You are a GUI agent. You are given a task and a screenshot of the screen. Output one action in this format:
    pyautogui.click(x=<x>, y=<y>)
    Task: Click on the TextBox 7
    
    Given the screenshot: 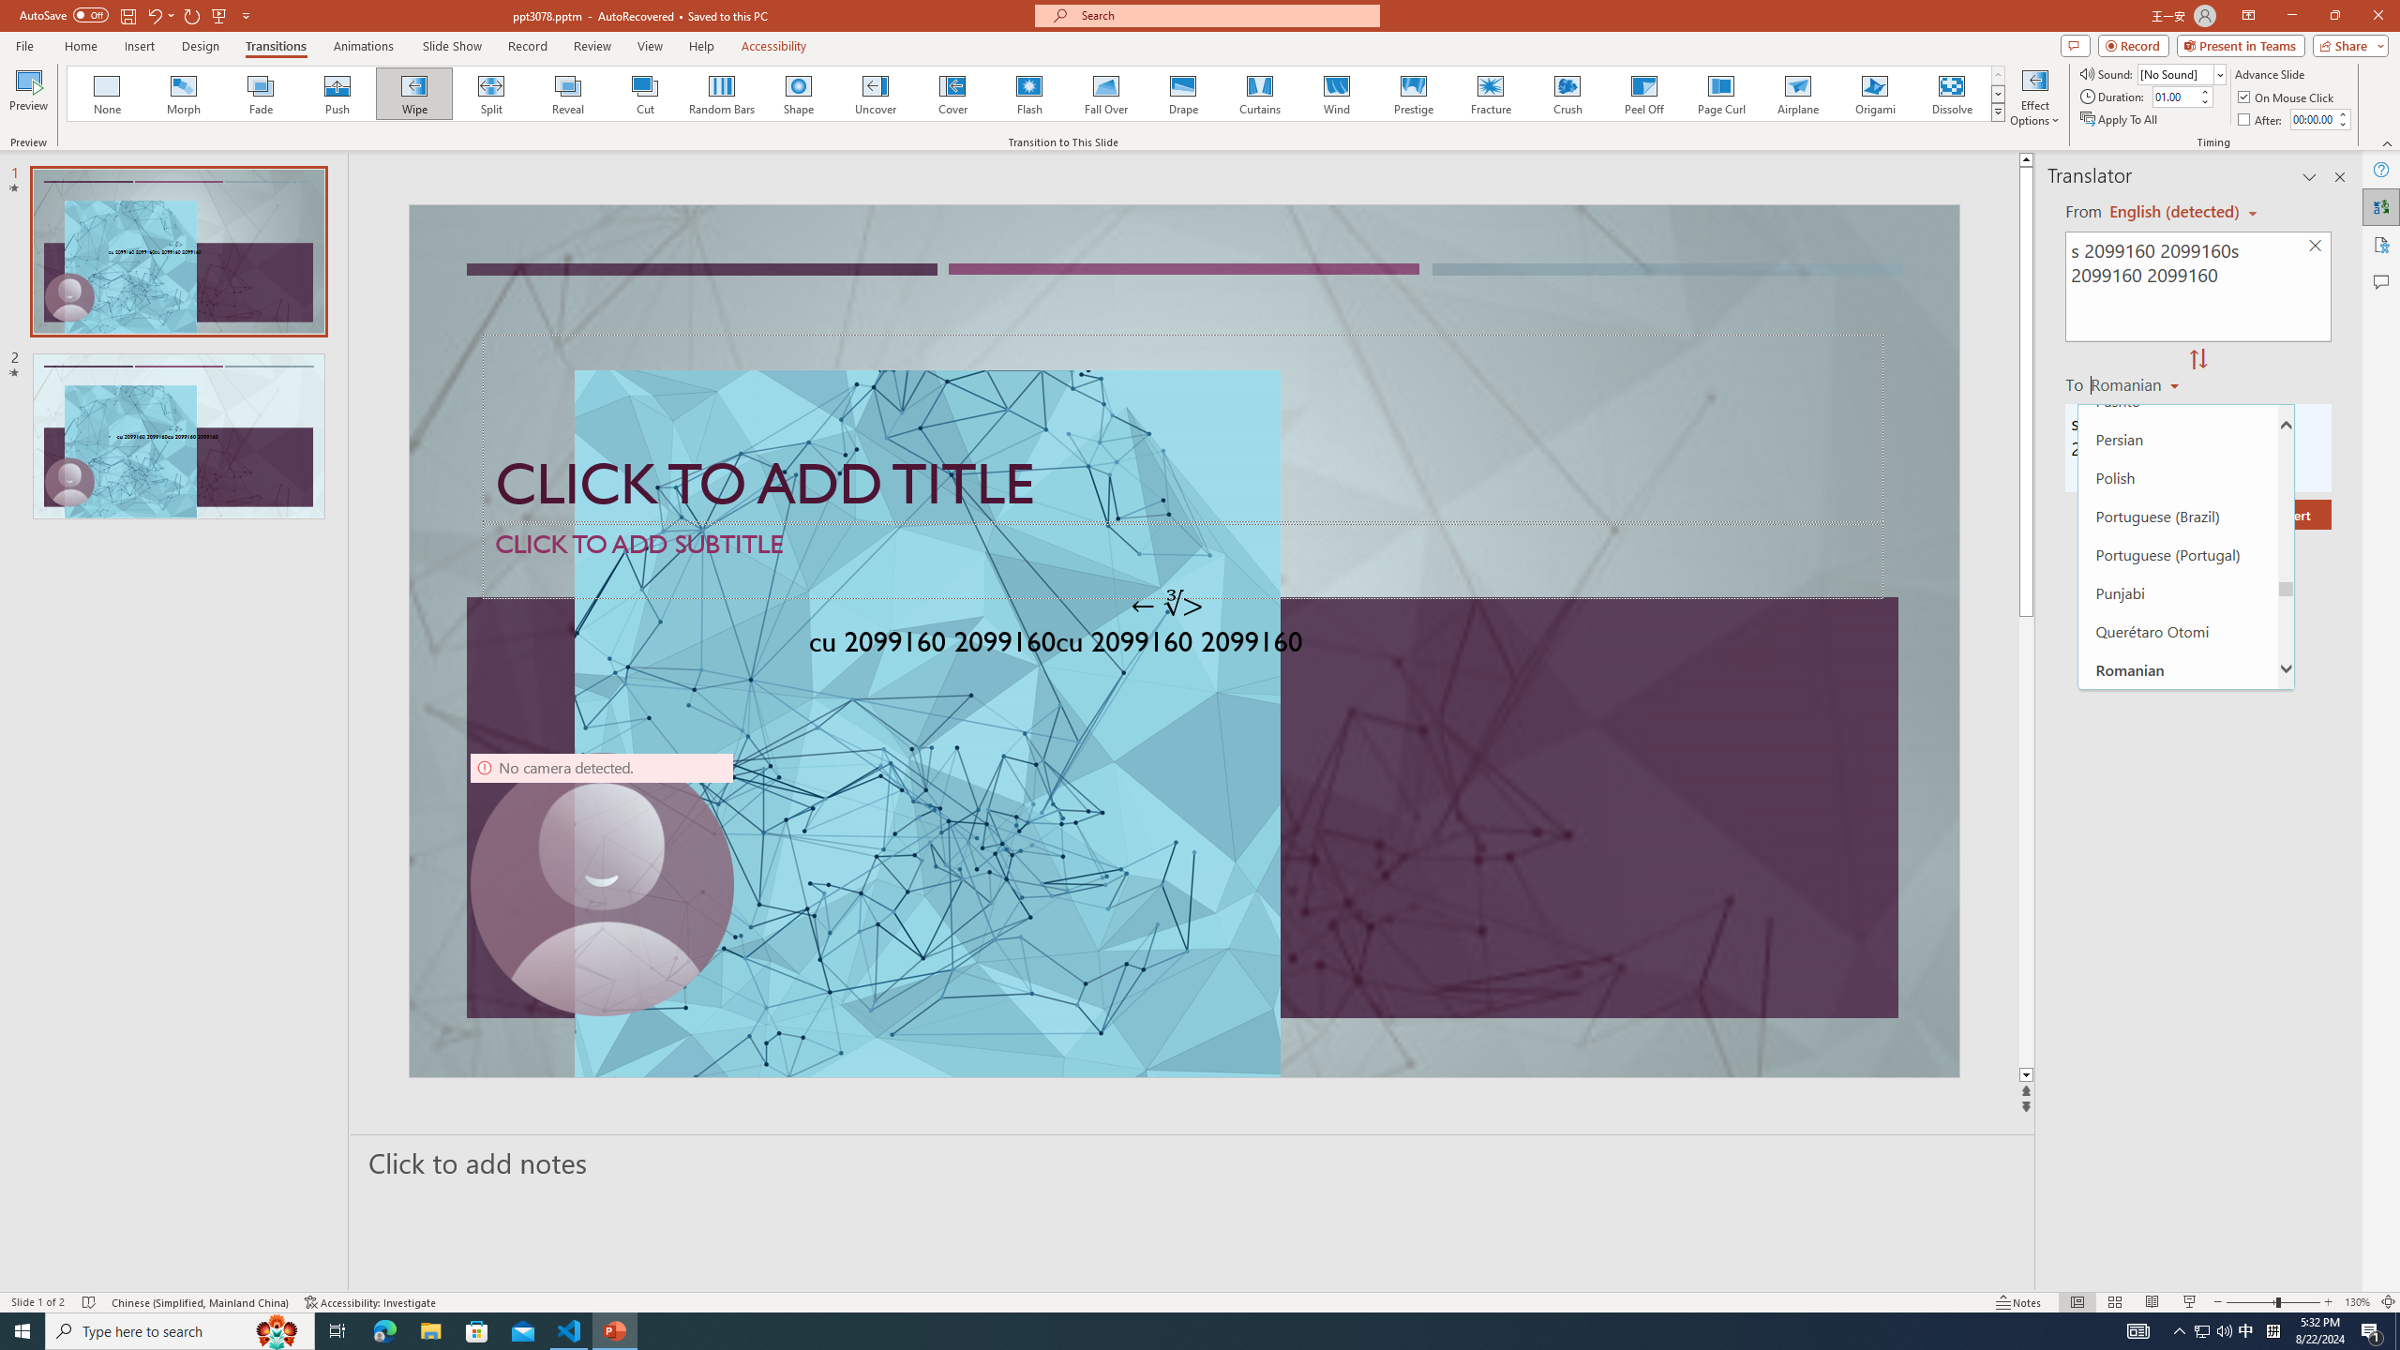 What is the action you would take?
    pyautogui.click(x=1167, y=606)
    